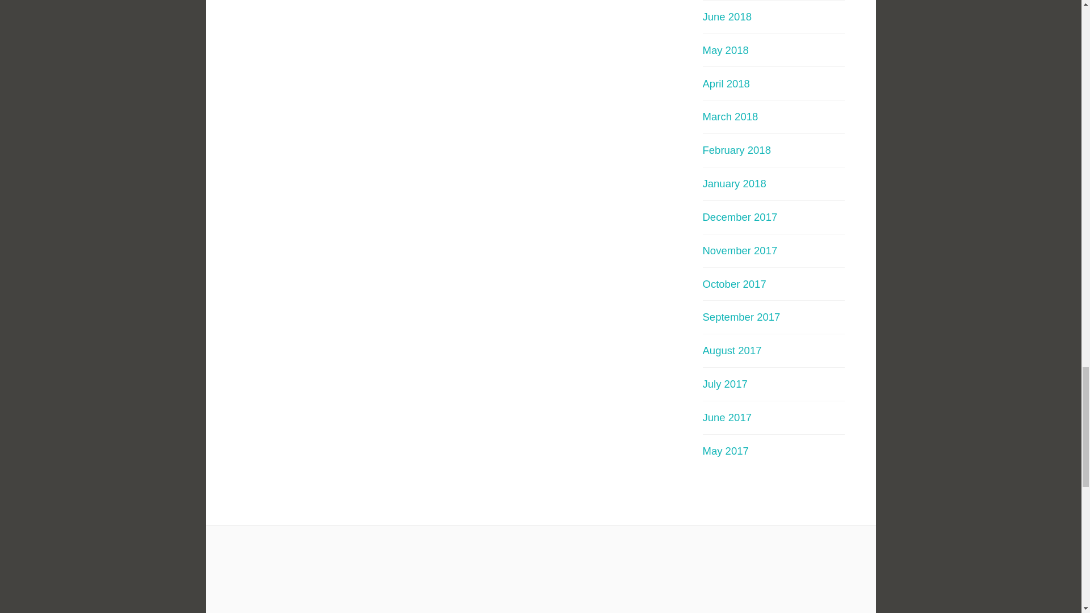  I want to click on February 2018, so click(737, 150).